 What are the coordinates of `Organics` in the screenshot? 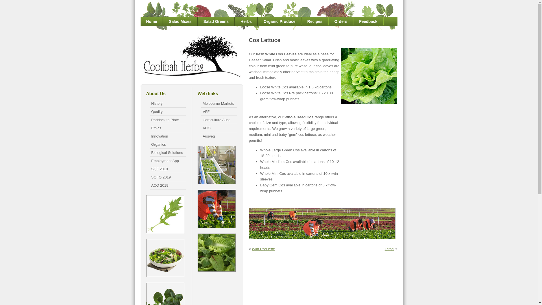 It's located at (168, 145).